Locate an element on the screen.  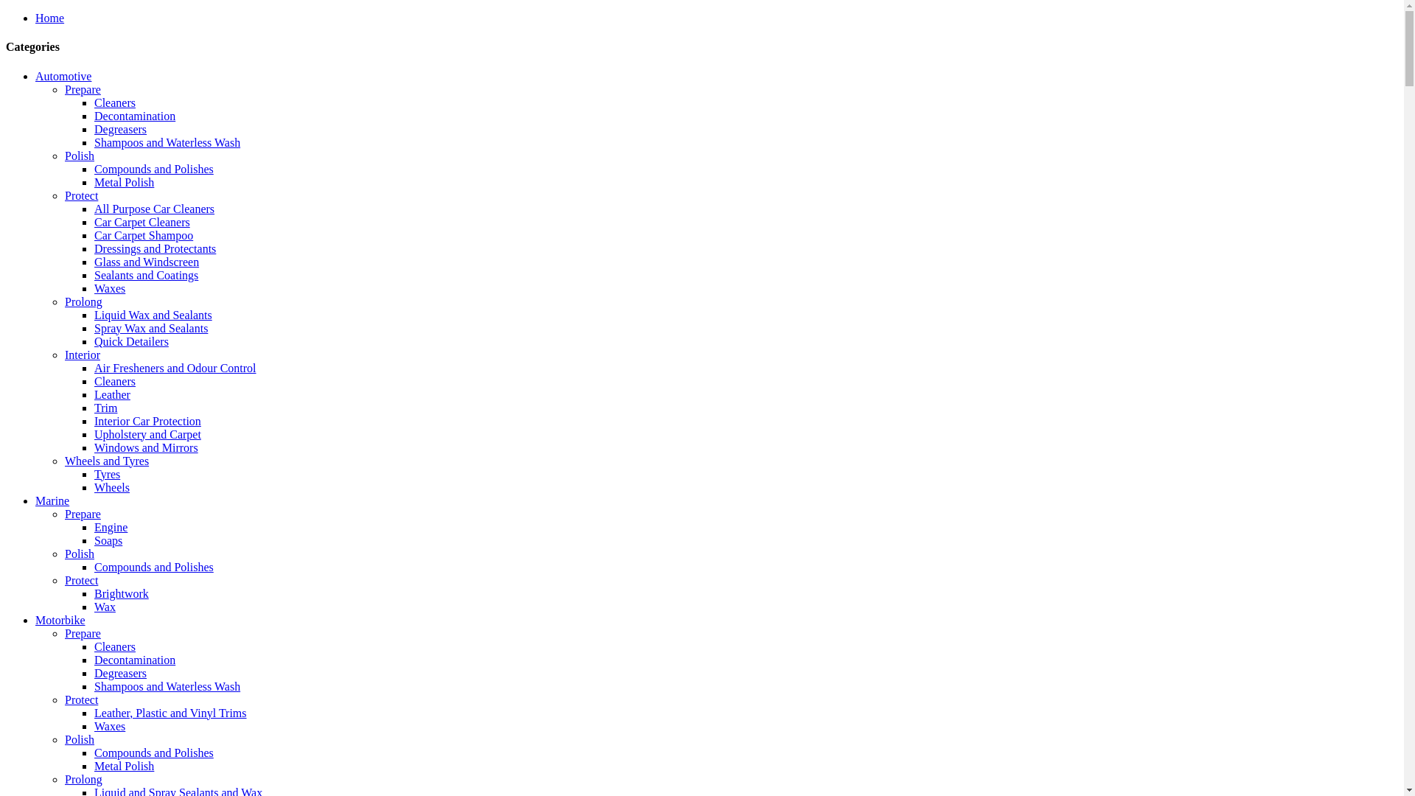
Shampoos and Waterless Wash is located at coordinates (167, 687).